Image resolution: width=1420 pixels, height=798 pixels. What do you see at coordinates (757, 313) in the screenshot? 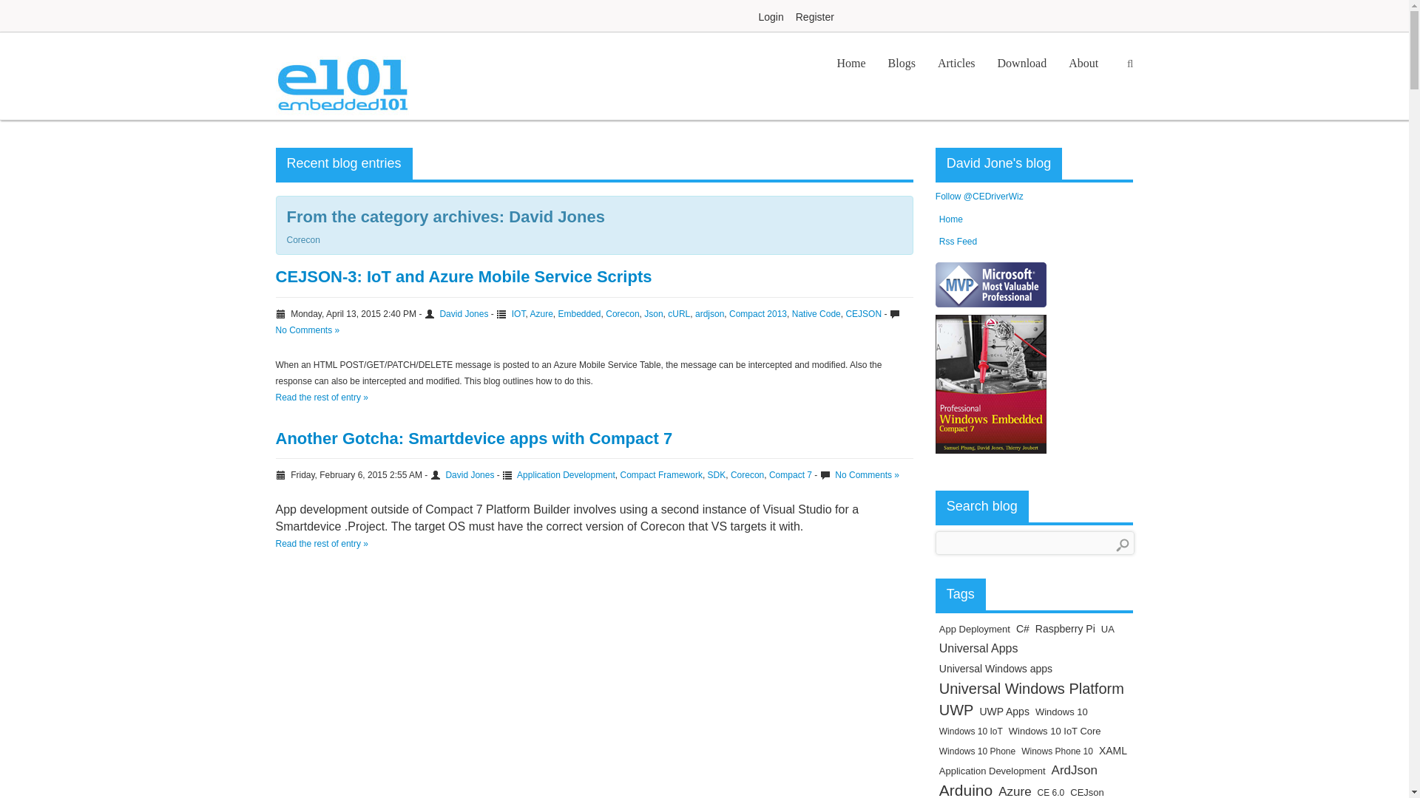
I see `Compact 2013` at bounding box center [757, 313].